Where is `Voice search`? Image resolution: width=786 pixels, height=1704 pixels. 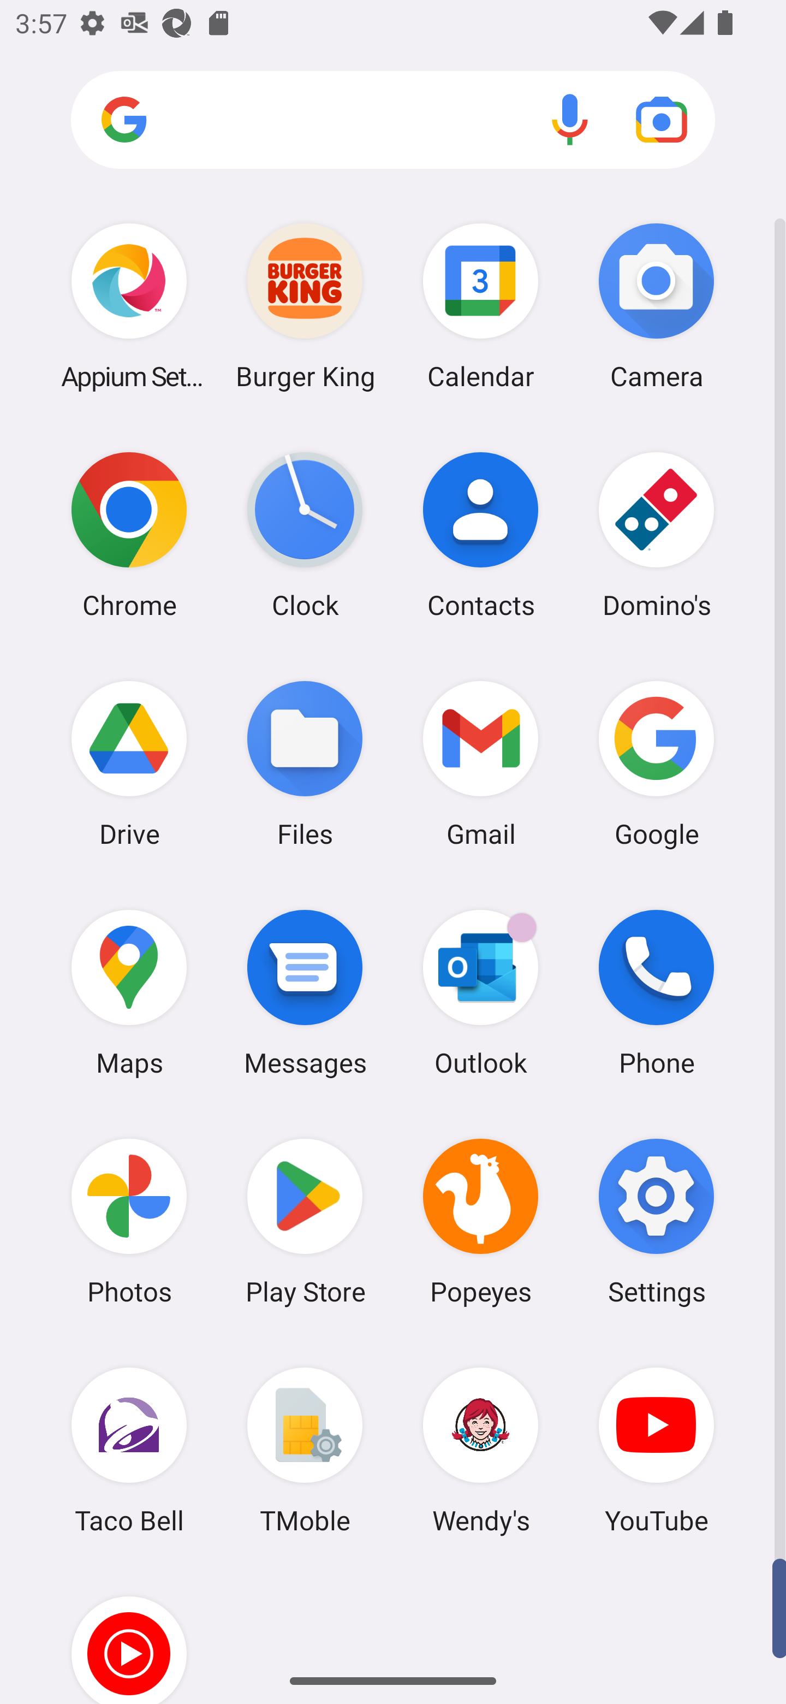
Voice search is located at coordinates (570, 119).